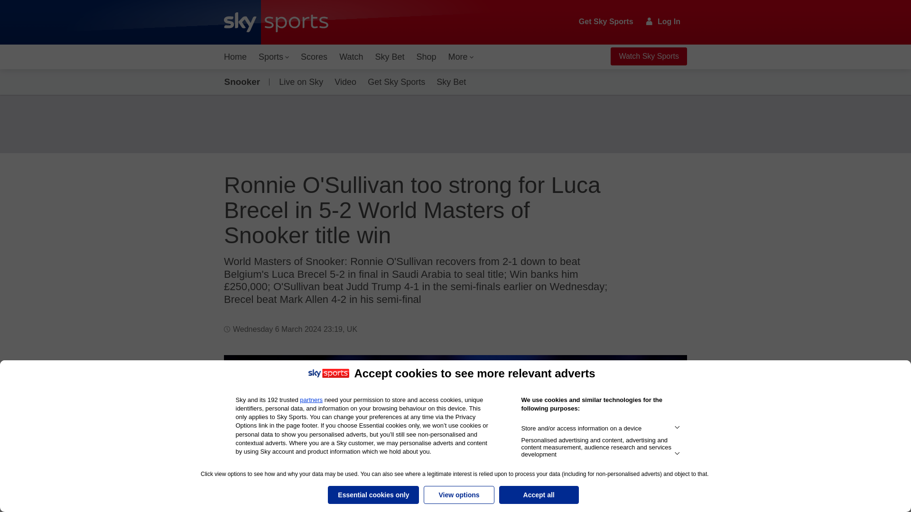  What do you see at coordinates (314, 57) in the screenshot?
I see `Scores` at bounding box center [314, 57].